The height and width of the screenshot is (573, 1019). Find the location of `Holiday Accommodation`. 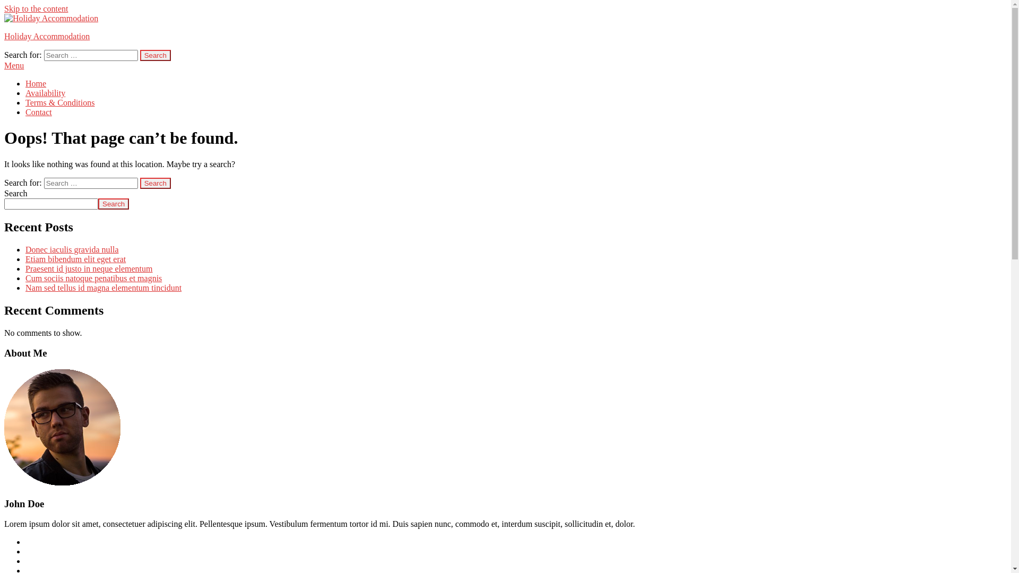

Holiday Accommodation is located at coordinates (47, 36).